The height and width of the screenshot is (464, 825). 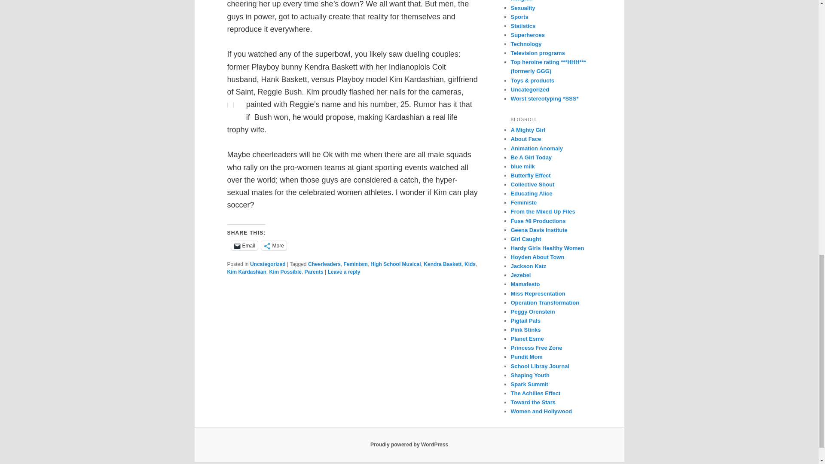 What do you see at coordinates (356, 264) in the screenshot?
I see `Feminism` at bounding box center [356, 264].